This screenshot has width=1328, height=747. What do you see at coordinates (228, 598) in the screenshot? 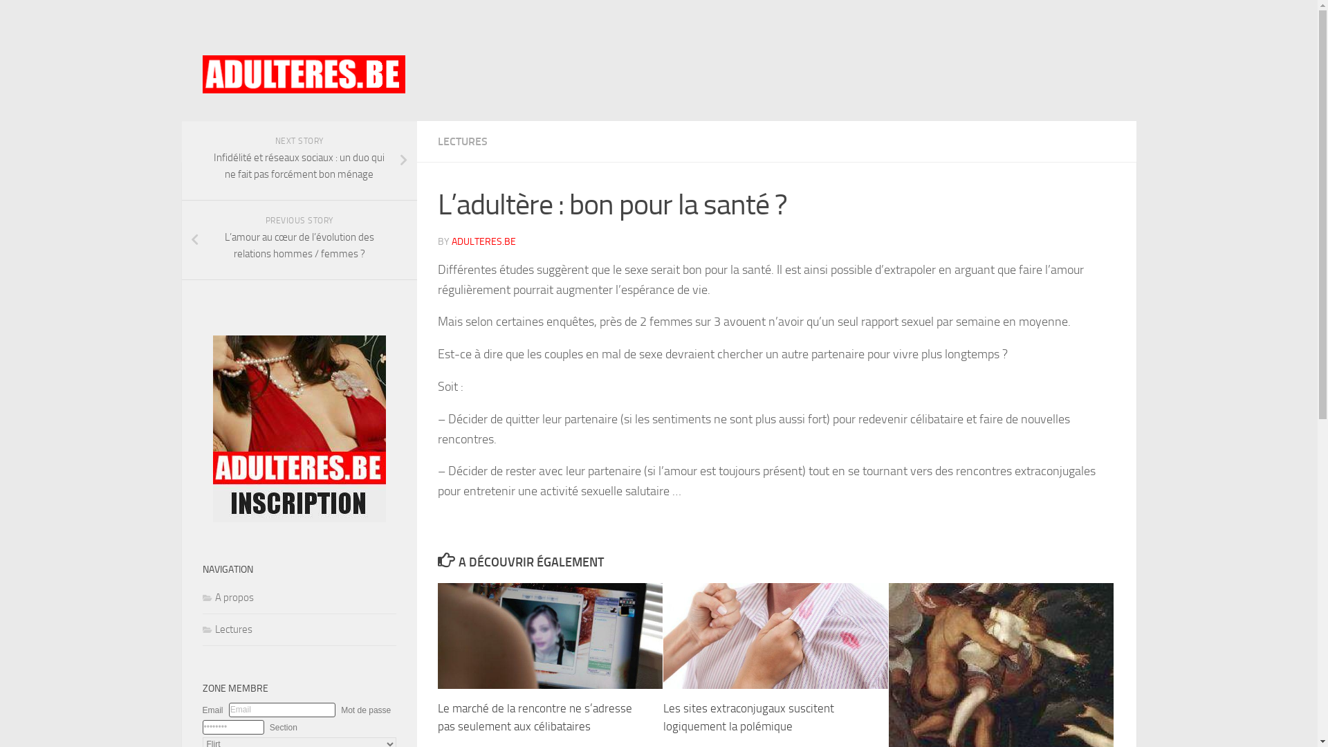
I see `A propos` at bounding box center [228, 598].